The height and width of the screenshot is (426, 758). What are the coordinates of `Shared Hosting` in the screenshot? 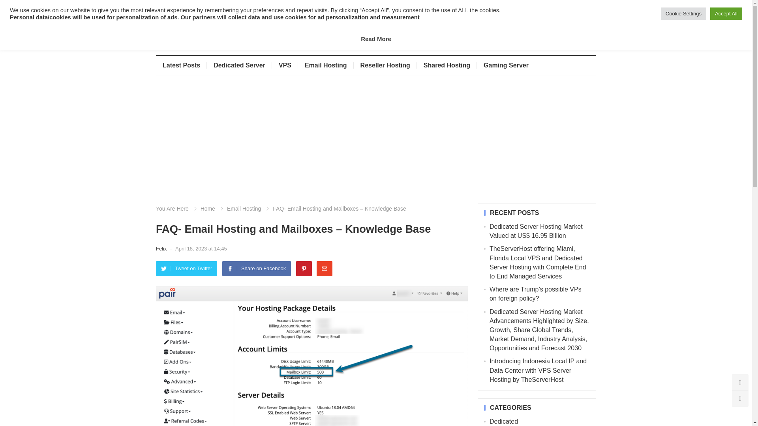 It's located at (447, 65).